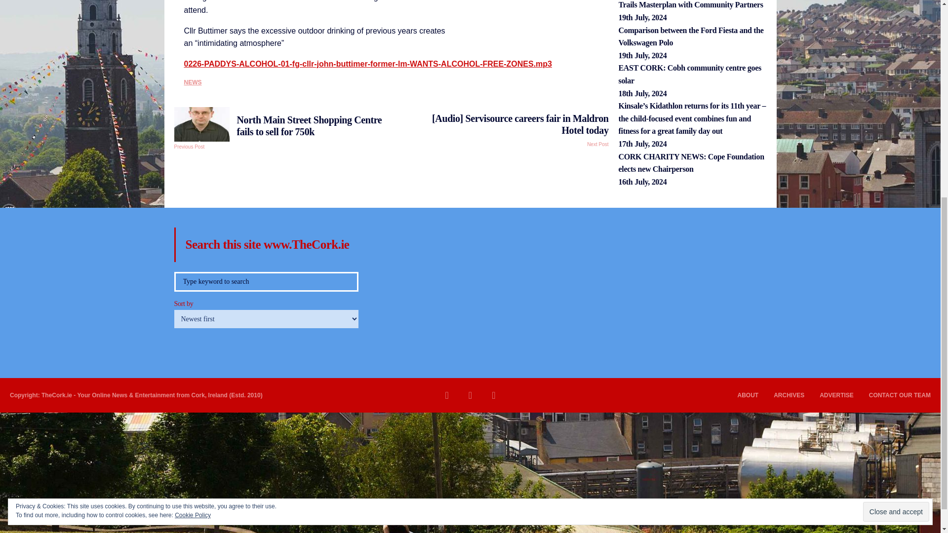 Image resolution: width=948 pixels, height=533 pixels. Describe the element at coordinates (896, 187) in the screenshot. I see `Close and accept` at that location.